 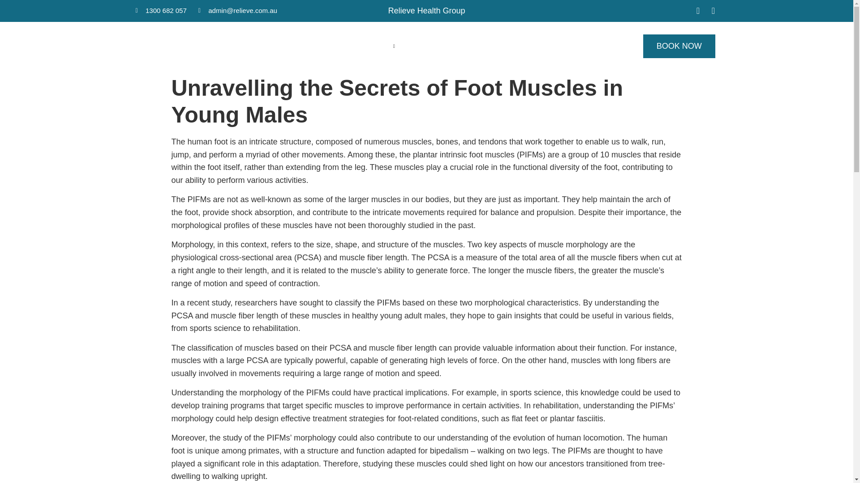 I want to click on BOOK NOW, so click(x=679, y=46).